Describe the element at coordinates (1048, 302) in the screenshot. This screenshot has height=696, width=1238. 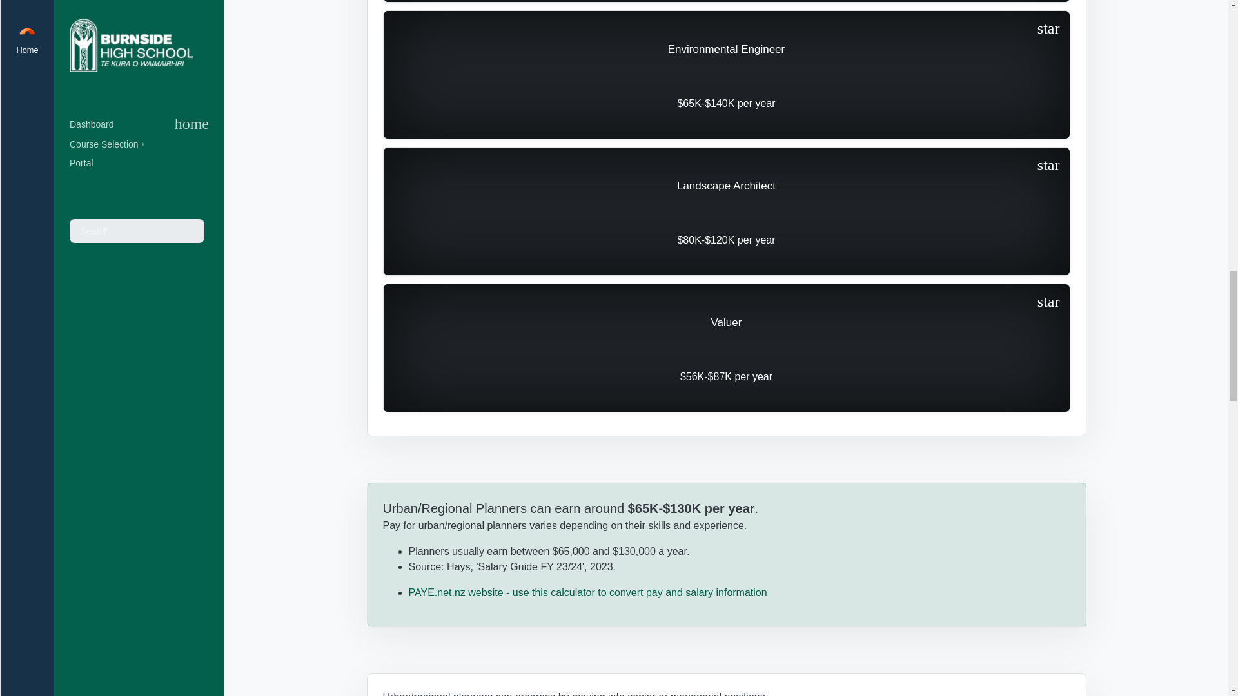
I see `star` at that location.